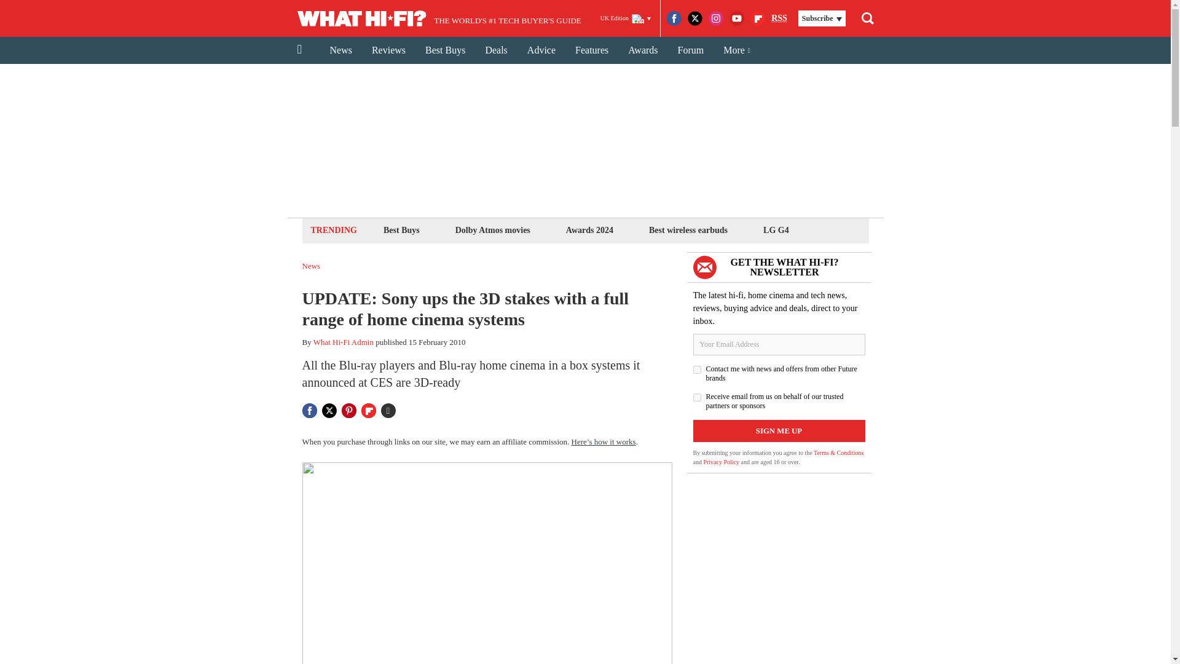  I want to click on Really Simple Syndication, so click(779, 17).